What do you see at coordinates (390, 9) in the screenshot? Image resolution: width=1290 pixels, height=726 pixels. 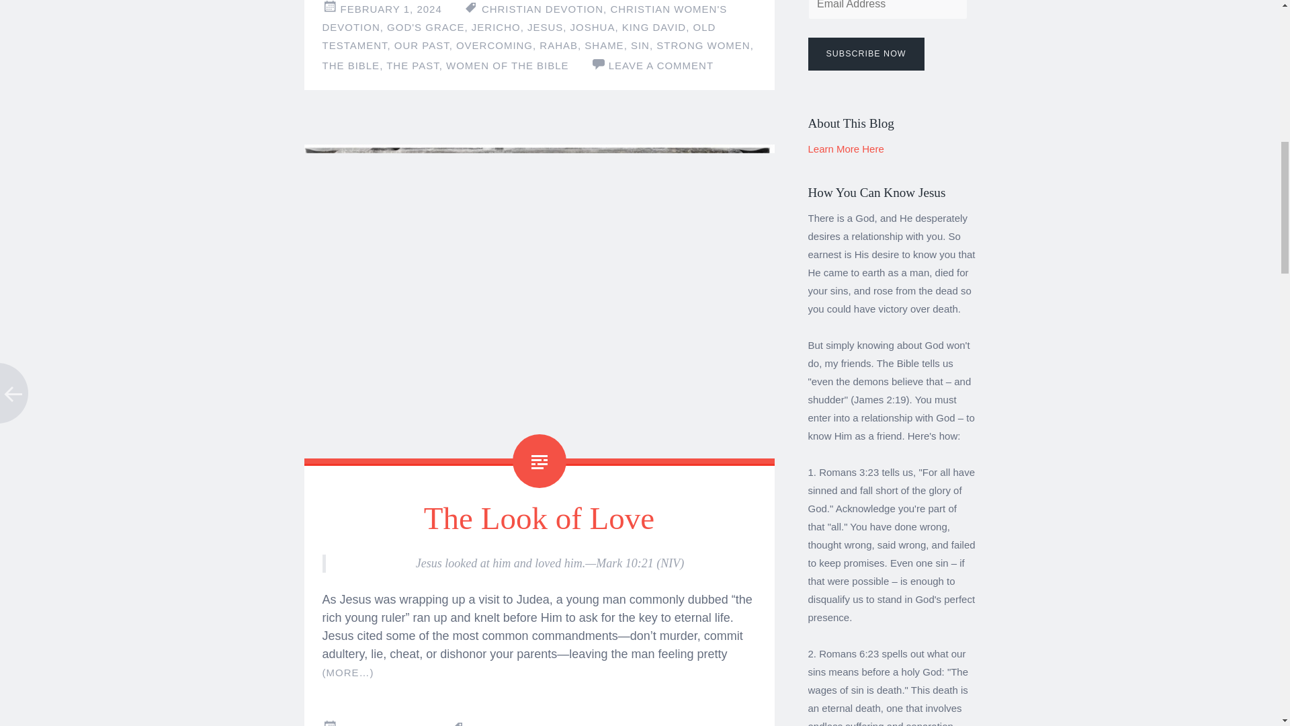 I see `2:16 pm` at bounding box center [390, 9].